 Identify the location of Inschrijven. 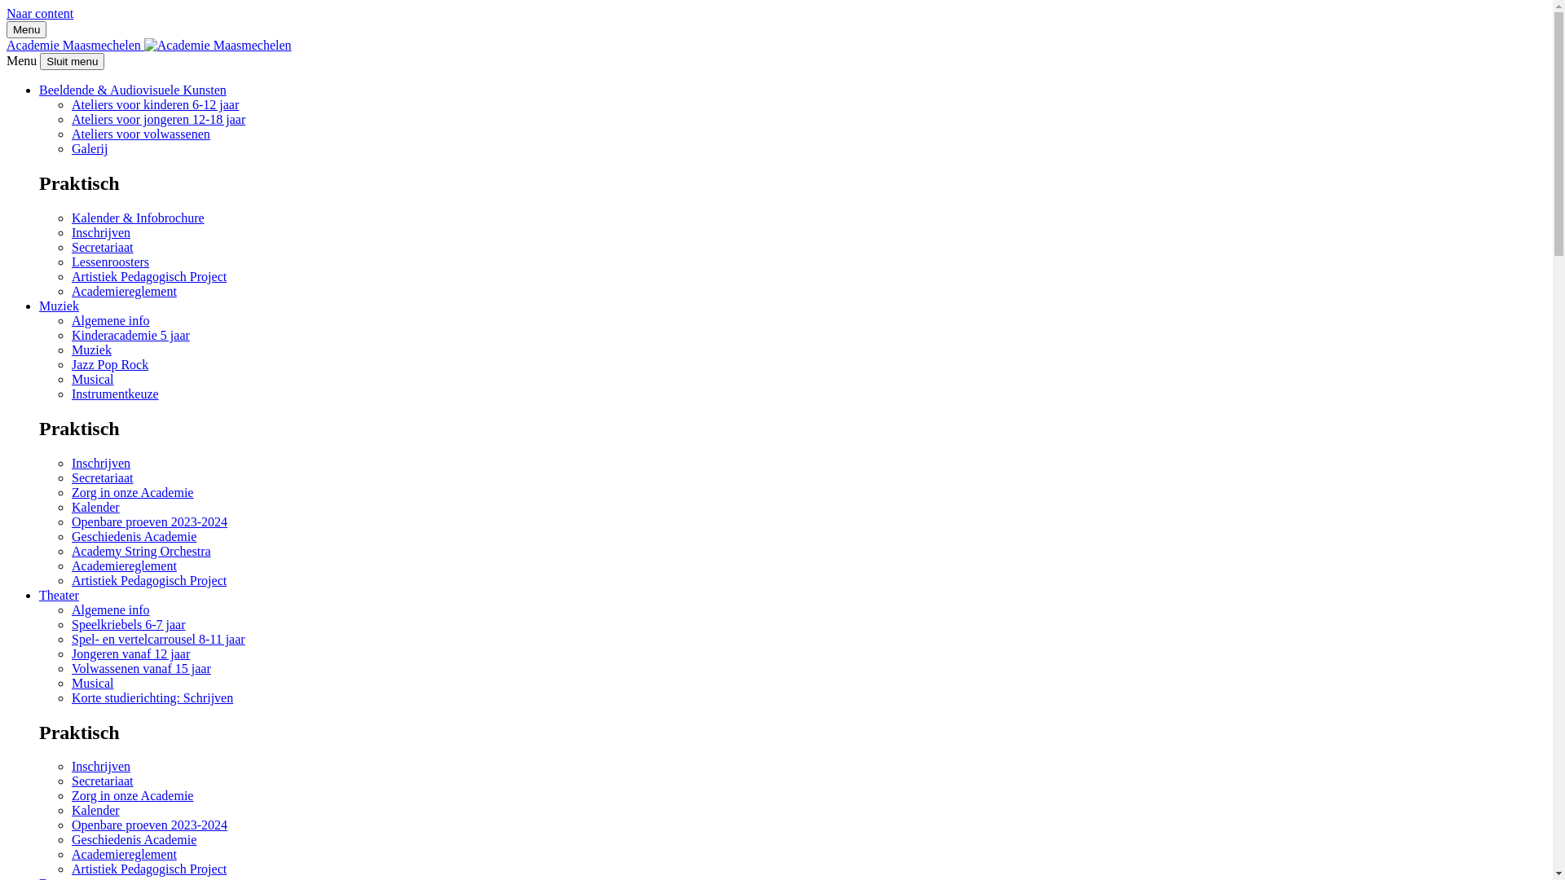
(101, 233).